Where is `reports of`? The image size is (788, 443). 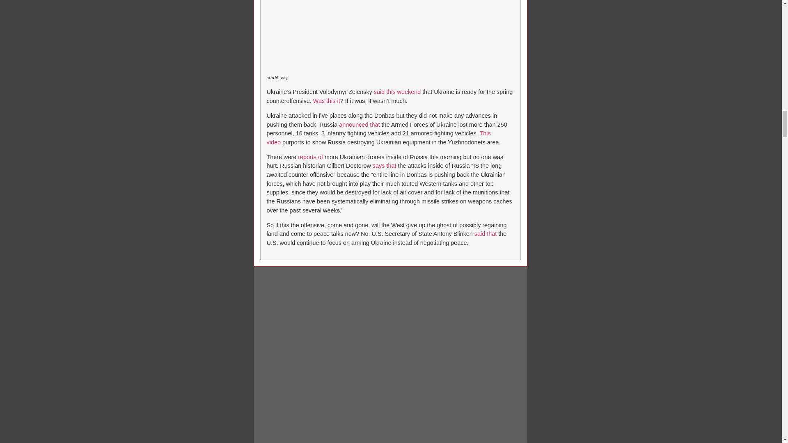 reports of is located at coordinates (310, 157).